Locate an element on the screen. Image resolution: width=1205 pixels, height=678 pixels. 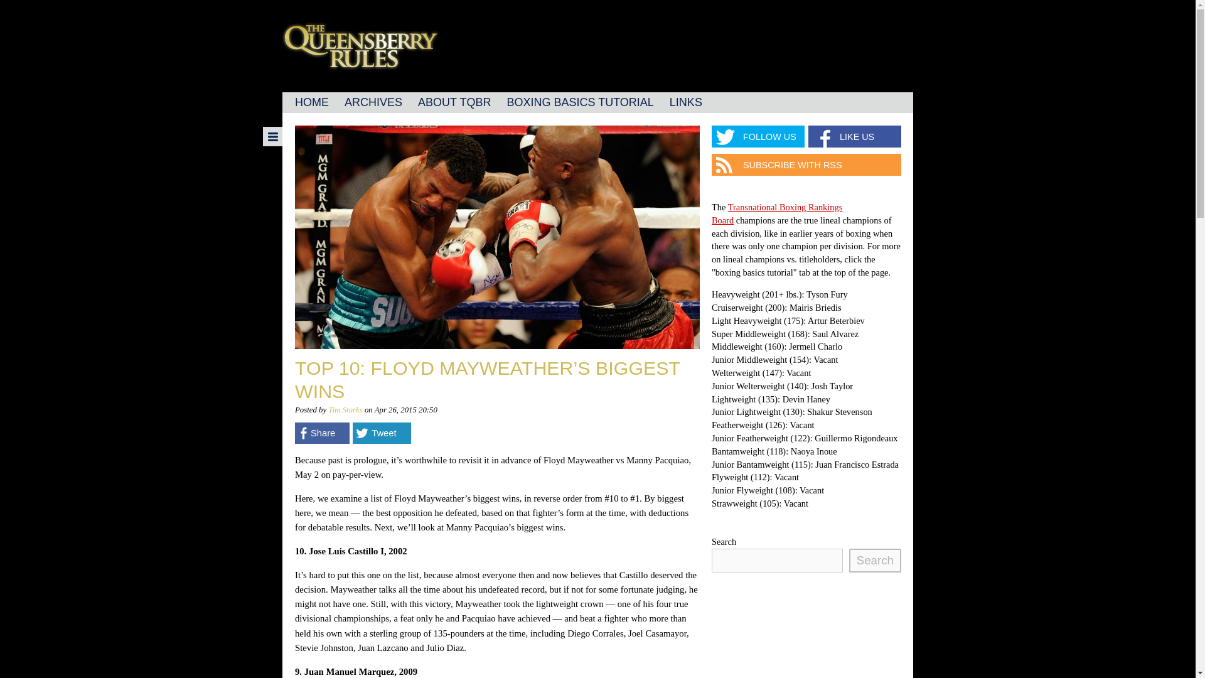
ABOUT TQBR is located at coordinates (454, 102).